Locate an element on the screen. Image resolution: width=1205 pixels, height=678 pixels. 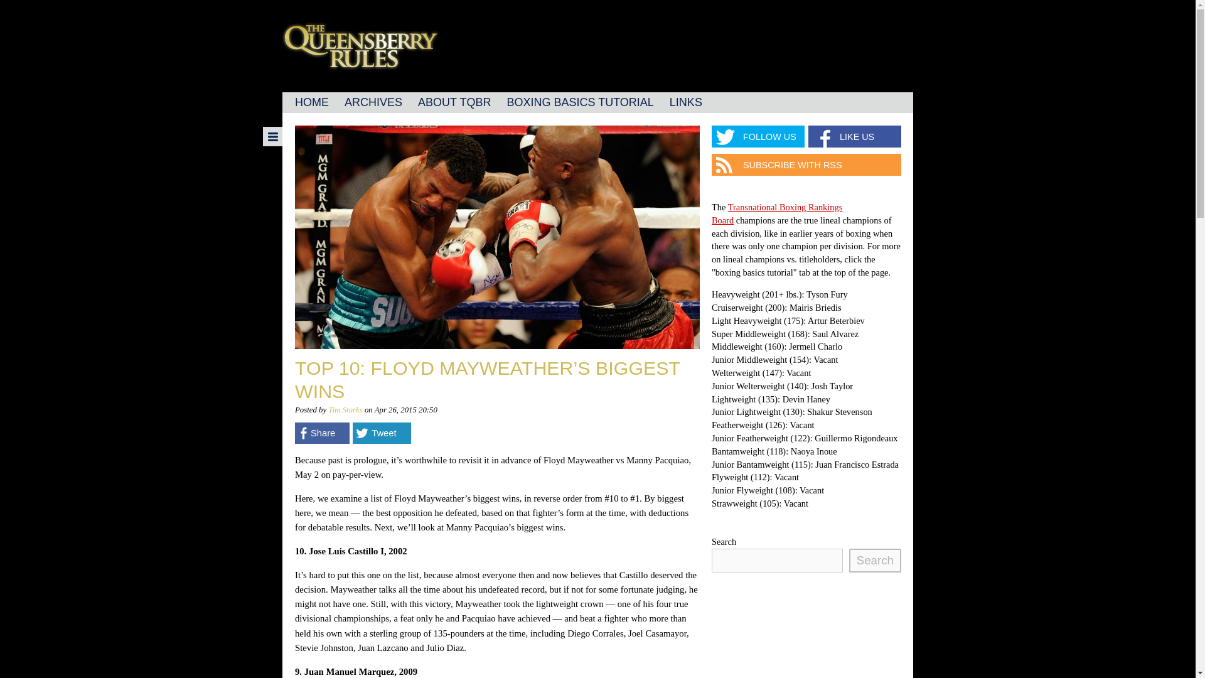
ABOUT TQBR is located at coordinates (454, 102).